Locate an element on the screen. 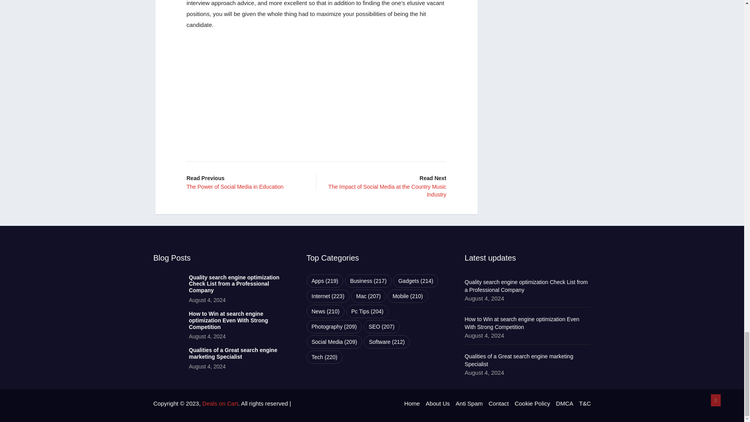 The width and height of the screenshot is (750, 422). Qualities of a Great search engine marketing Specialist is located at coordinates (233, 353).